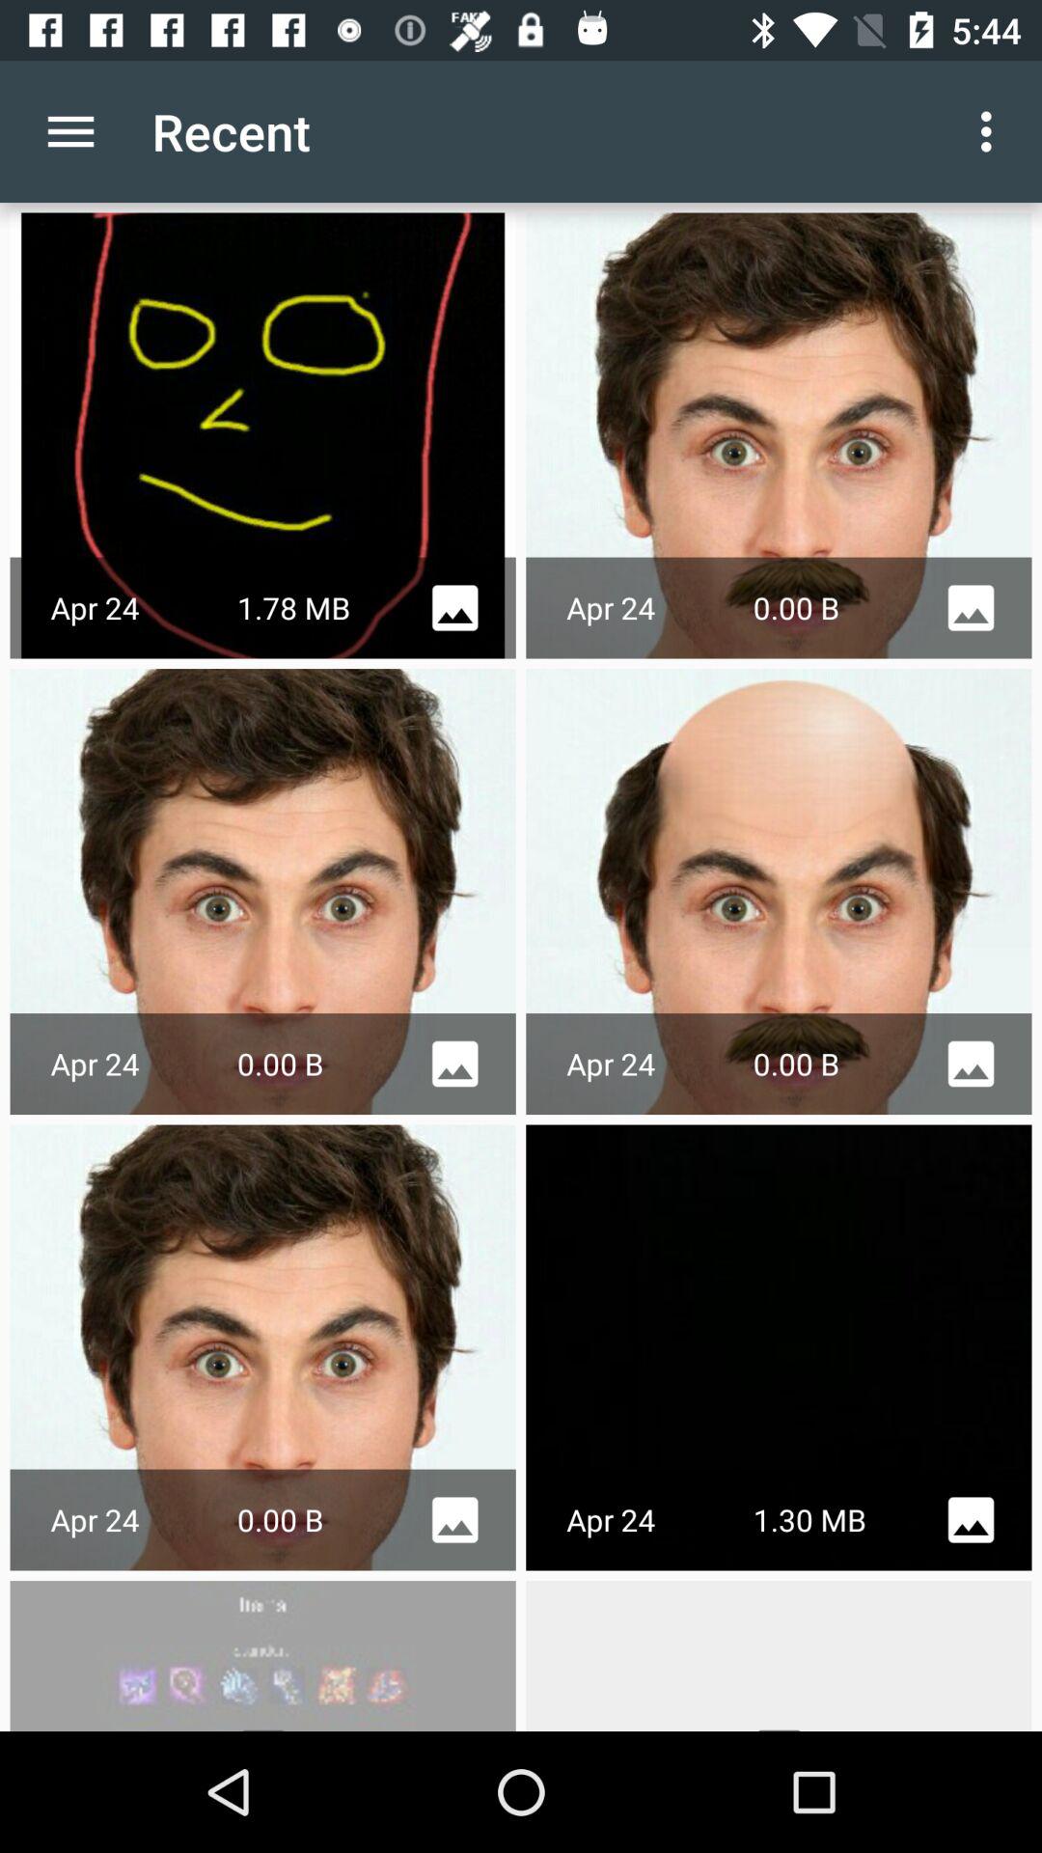 The image size is (1042, 1853). I want to click on select the first image with the text apr 24 178 mb, so click(262, 436).